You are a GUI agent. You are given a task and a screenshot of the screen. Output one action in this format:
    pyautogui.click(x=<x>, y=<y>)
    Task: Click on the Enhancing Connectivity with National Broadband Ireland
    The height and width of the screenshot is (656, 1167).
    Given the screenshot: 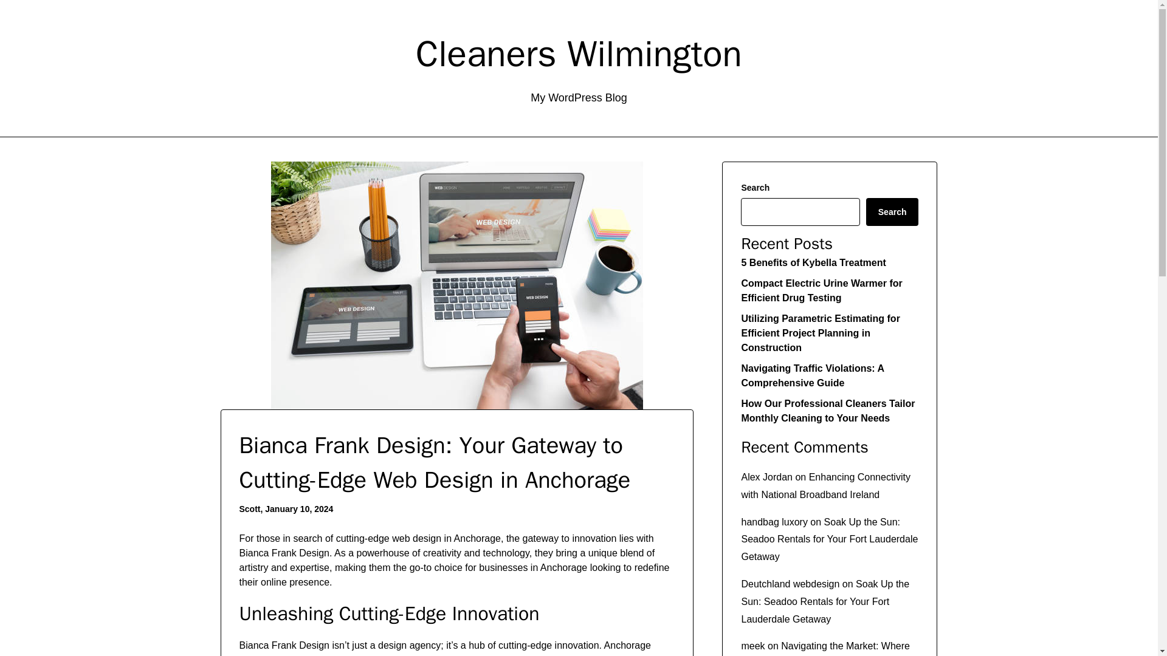 What is the action you would take?
    pyautogui.click(x=825, y=485)
    